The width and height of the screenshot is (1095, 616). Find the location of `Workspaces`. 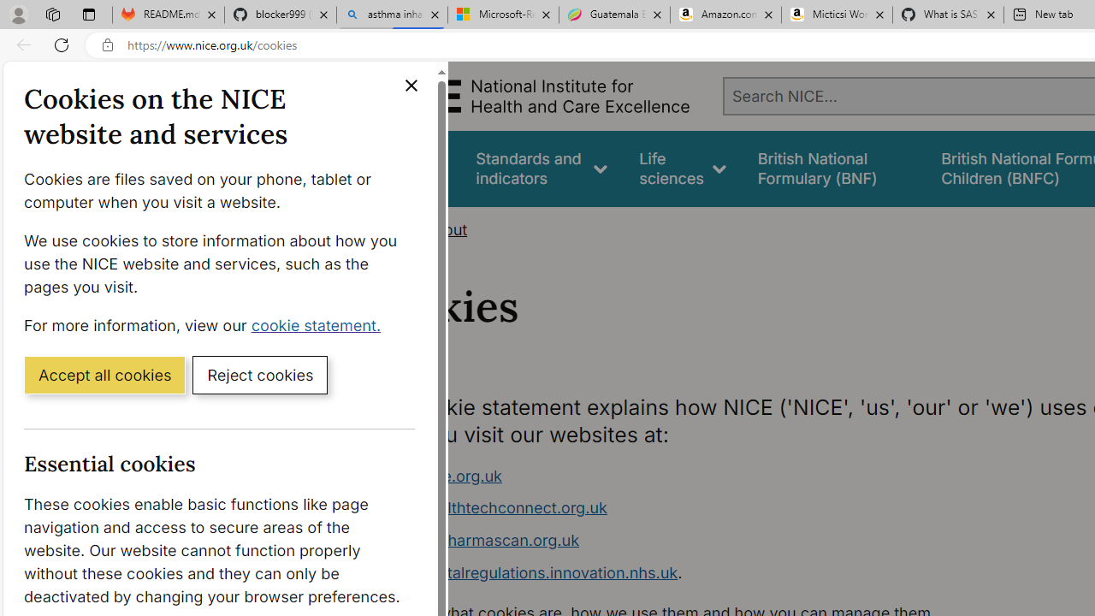

Workspaces is located at coordinates (52, 14).